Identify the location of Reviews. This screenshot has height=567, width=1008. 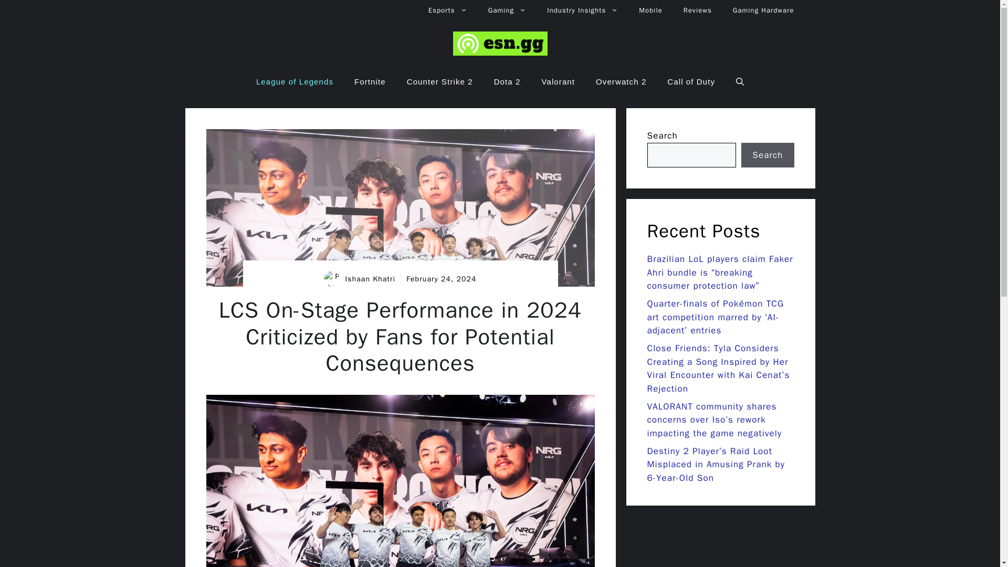
(698, 10).